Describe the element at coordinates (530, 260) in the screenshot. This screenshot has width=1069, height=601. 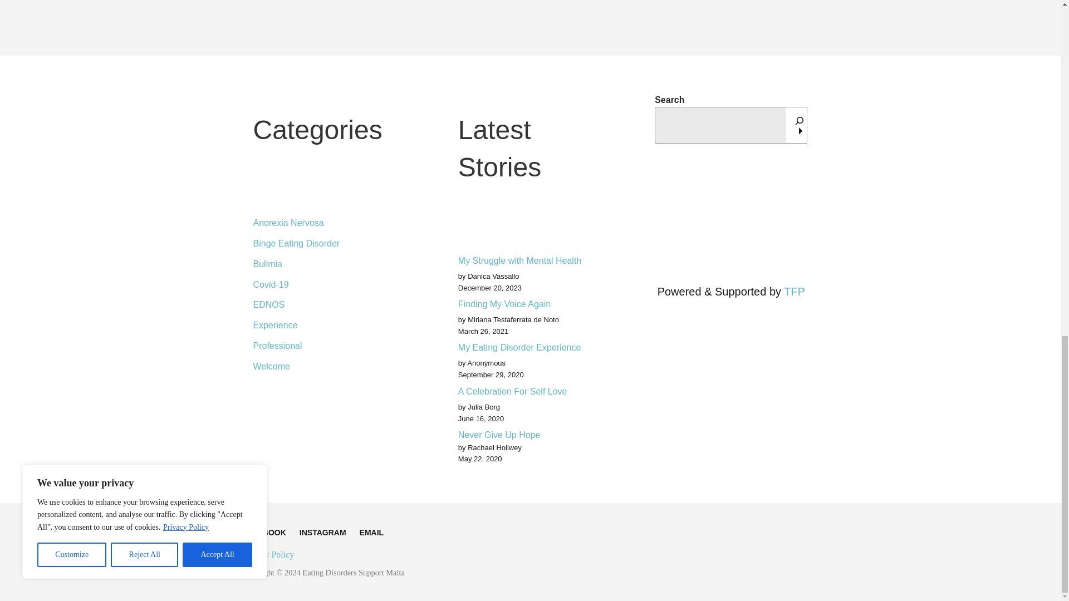
I see `My Struggle with Mental Health` at that location.